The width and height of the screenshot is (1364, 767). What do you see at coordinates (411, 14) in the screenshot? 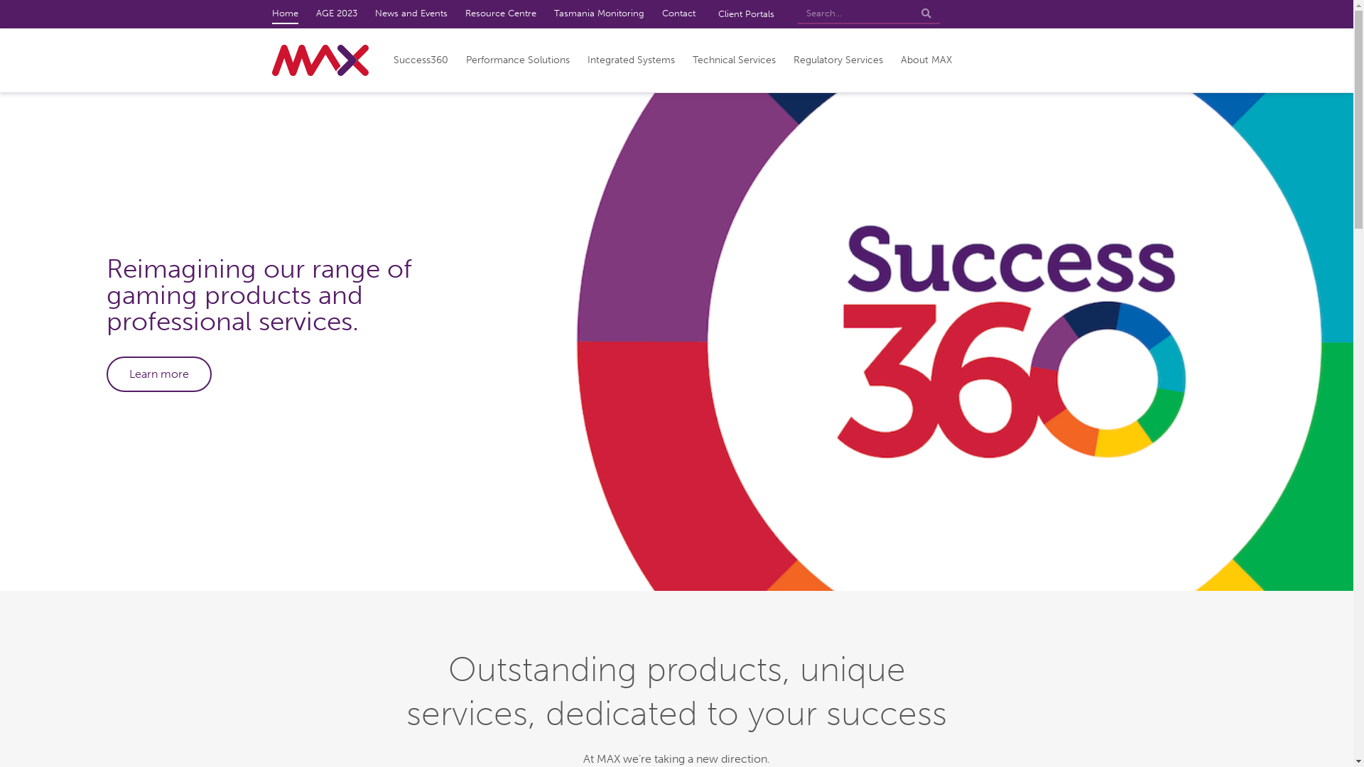
I see `News and Events` at bounding box center [411, 14].